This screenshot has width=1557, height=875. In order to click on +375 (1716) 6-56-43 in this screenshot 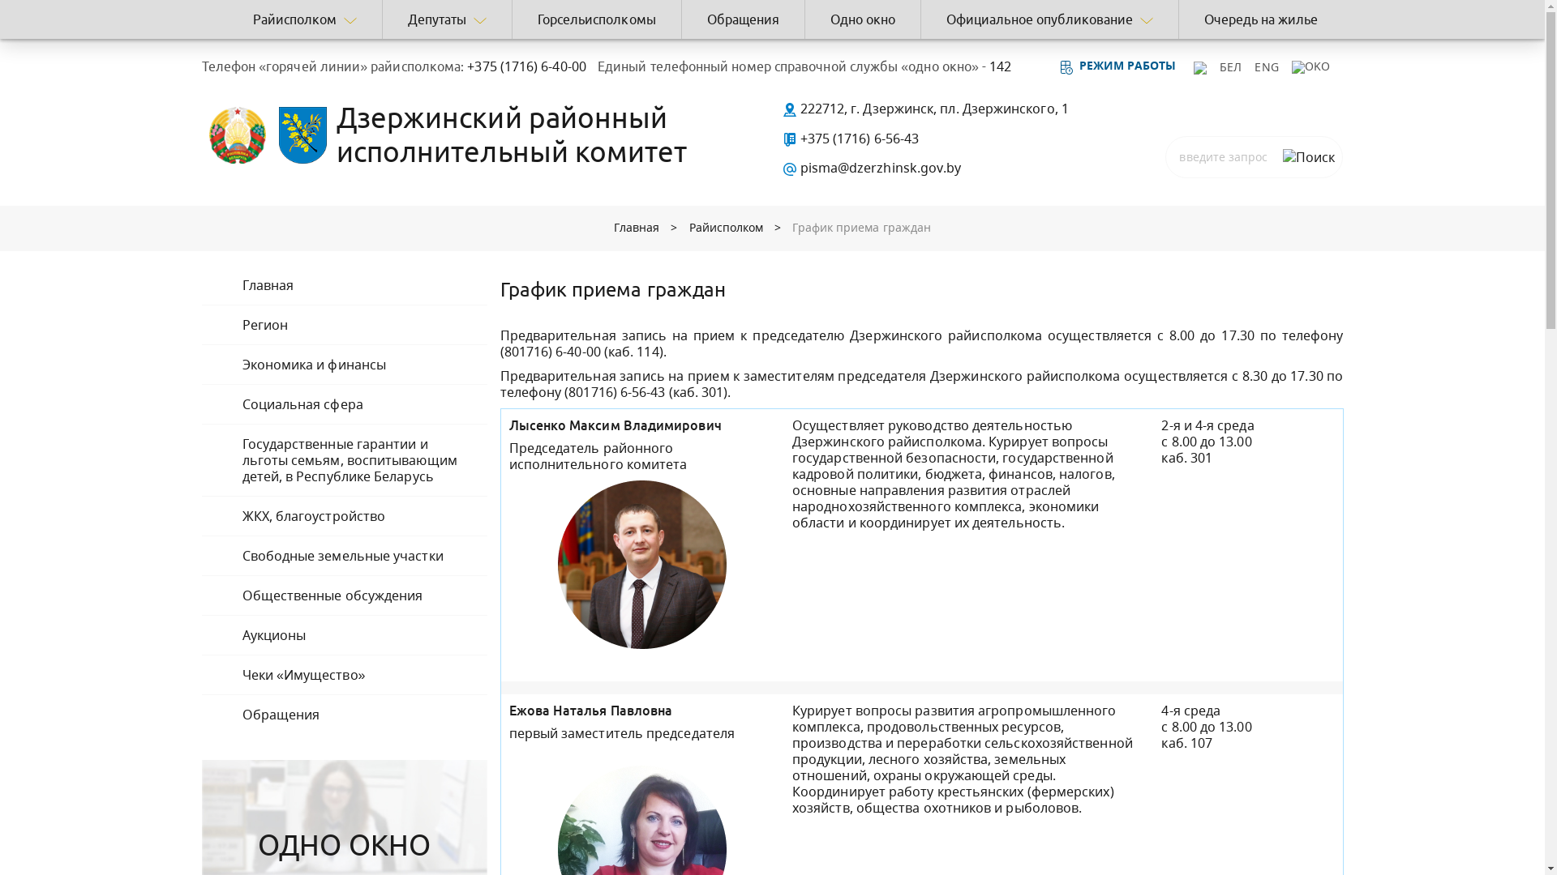, I will do `click(850, 139)`.